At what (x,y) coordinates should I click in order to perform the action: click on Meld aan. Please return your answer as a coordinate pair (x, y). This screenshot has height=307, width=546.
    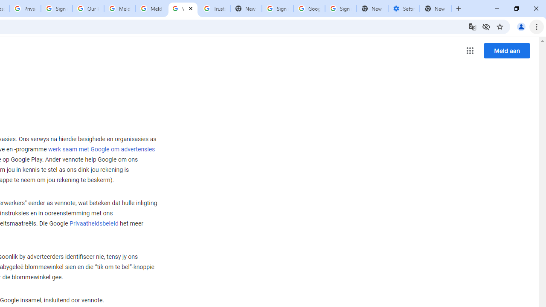
    Looking at the image, I should click on (507, 50).